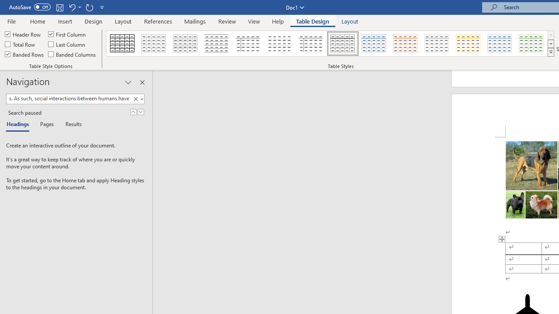  I want to click on Grid Table 1 Light - Accent 3, so click(437, 44).